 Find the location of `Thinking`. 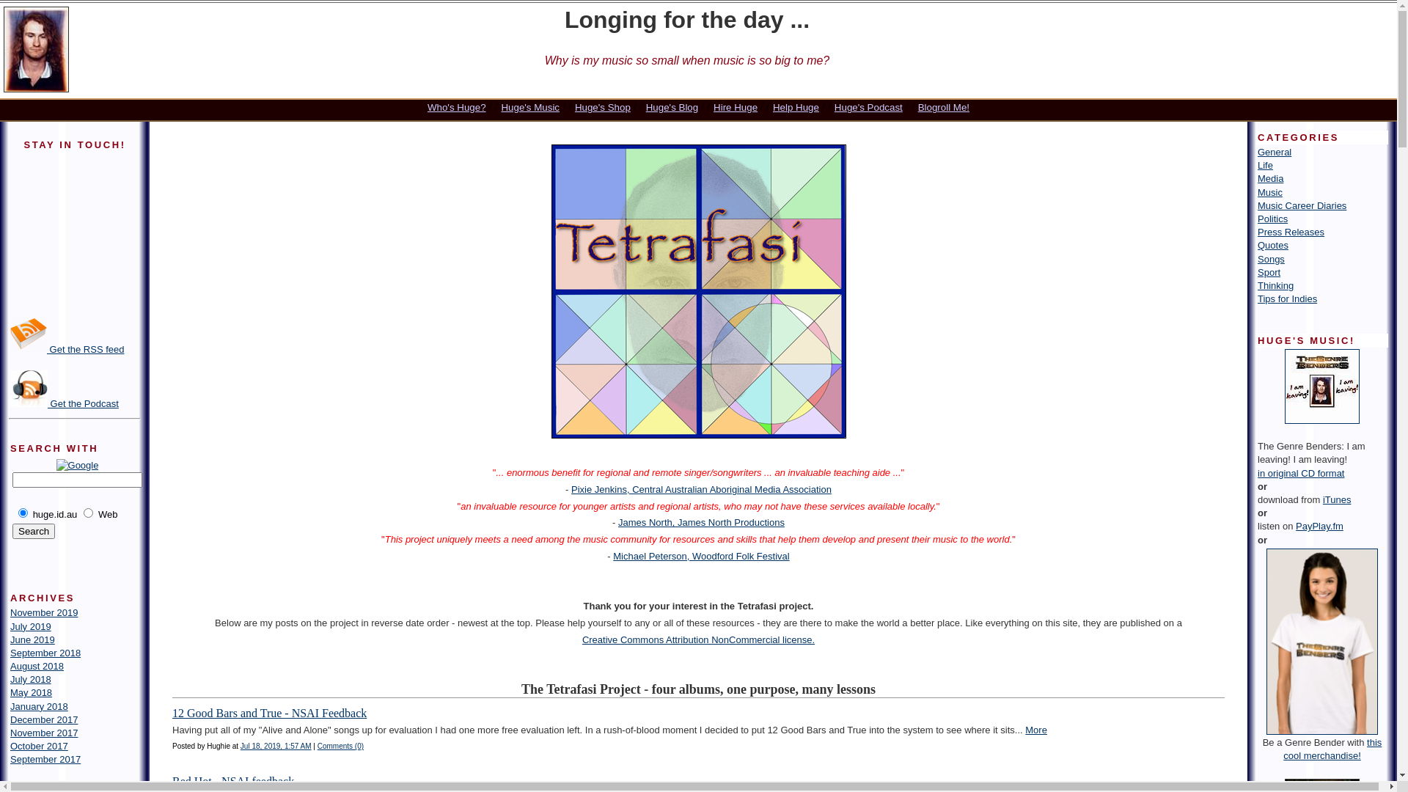

Thinking is located at coordinates (1276, 286).